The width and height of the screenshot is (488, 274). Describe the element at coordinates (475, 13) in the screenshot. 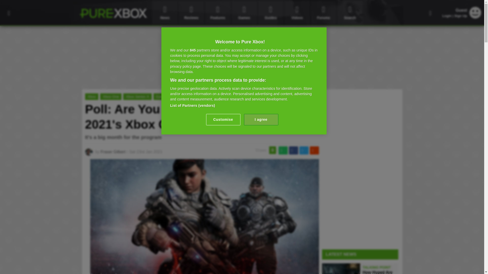

I see `Guest` at that location.